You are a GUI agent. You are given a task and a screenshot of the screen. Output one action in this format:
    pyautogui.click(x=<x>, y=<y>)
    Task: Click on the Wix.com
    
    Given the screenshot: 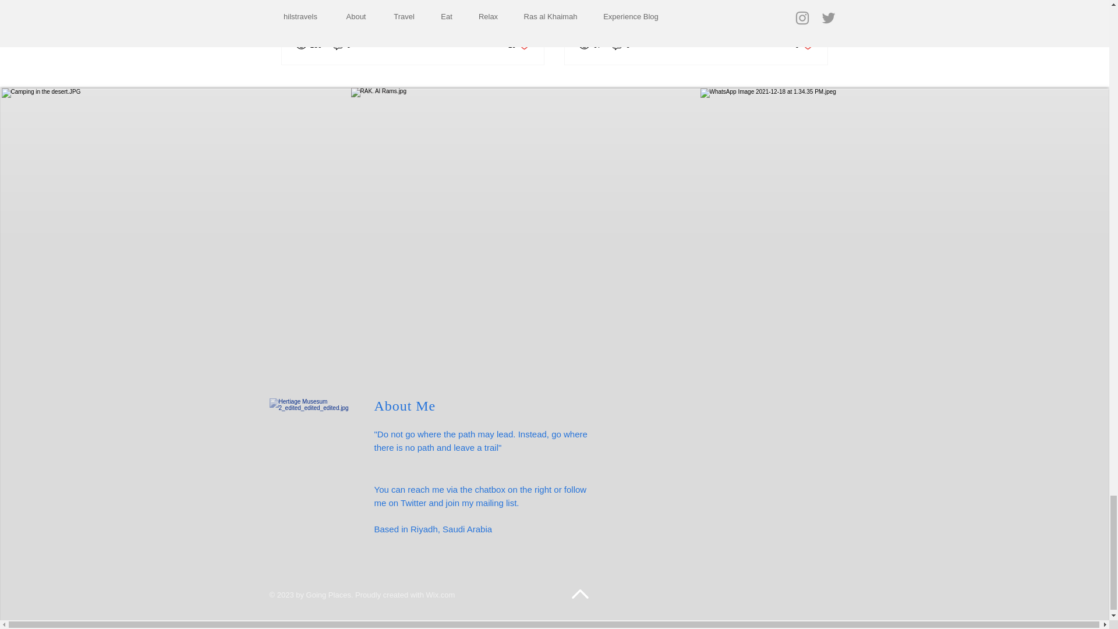 What is the action you would take?
    pyautogui.click(x=519, y=45)
    